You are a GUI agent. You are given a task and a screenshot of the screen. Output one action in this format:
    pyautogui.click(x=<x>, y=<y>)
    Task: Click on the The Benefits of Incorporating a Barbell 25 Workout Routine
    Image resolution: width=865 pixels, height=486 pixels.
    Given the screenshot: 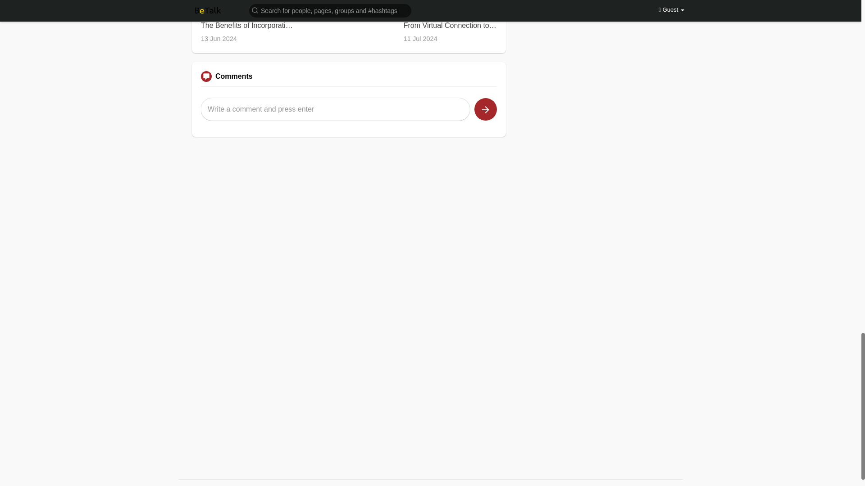 What is the action you would take?
    pyautogui.click(x=247, y=25)
    